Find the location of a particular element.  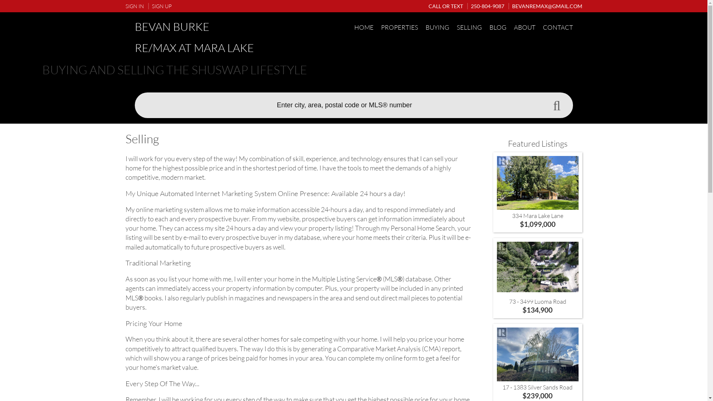

SIGN IN is located at coordinates (135, 6).